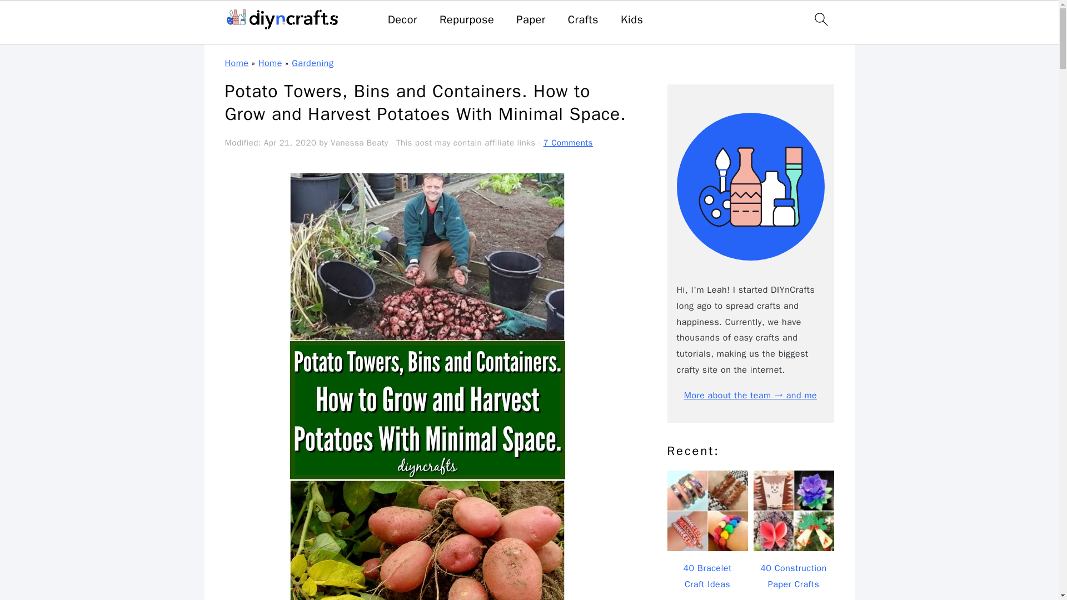 The height and width of the screenshot is (600, 1067). What do you see at coordinates (820, 19) in the screenshot?
I see `search icon` at bounding box center [820, 19].